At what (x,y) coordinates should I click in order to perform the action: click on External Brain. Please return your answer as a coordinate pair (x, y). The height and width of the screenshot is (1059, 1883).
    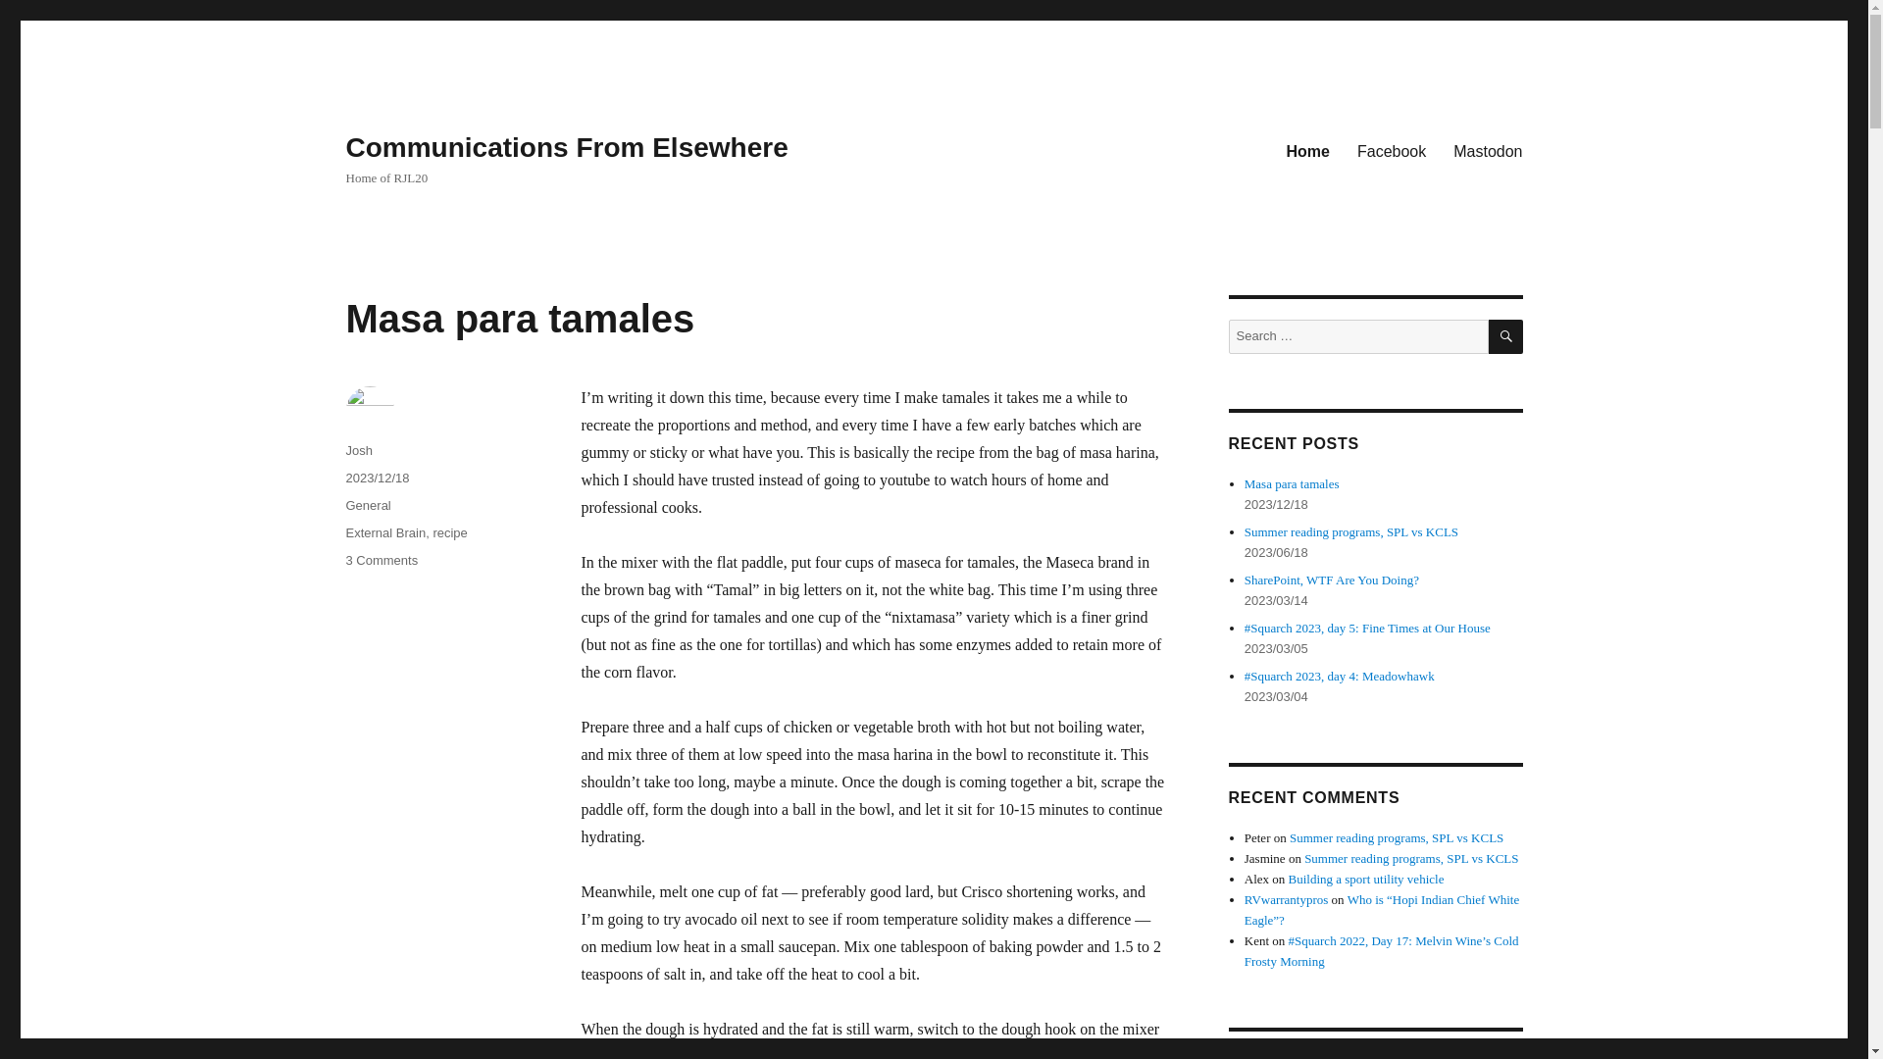
    Looking at the image, I should click on (367, 504).